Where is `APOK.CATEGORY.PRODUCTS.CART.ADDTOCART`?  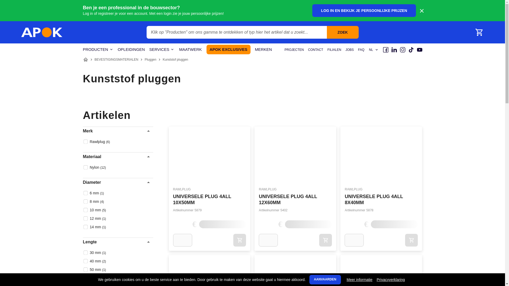
APOK.CATEGORY.PRODUCTS.CART.ADDTOCART is located at coordinates (240, 240).